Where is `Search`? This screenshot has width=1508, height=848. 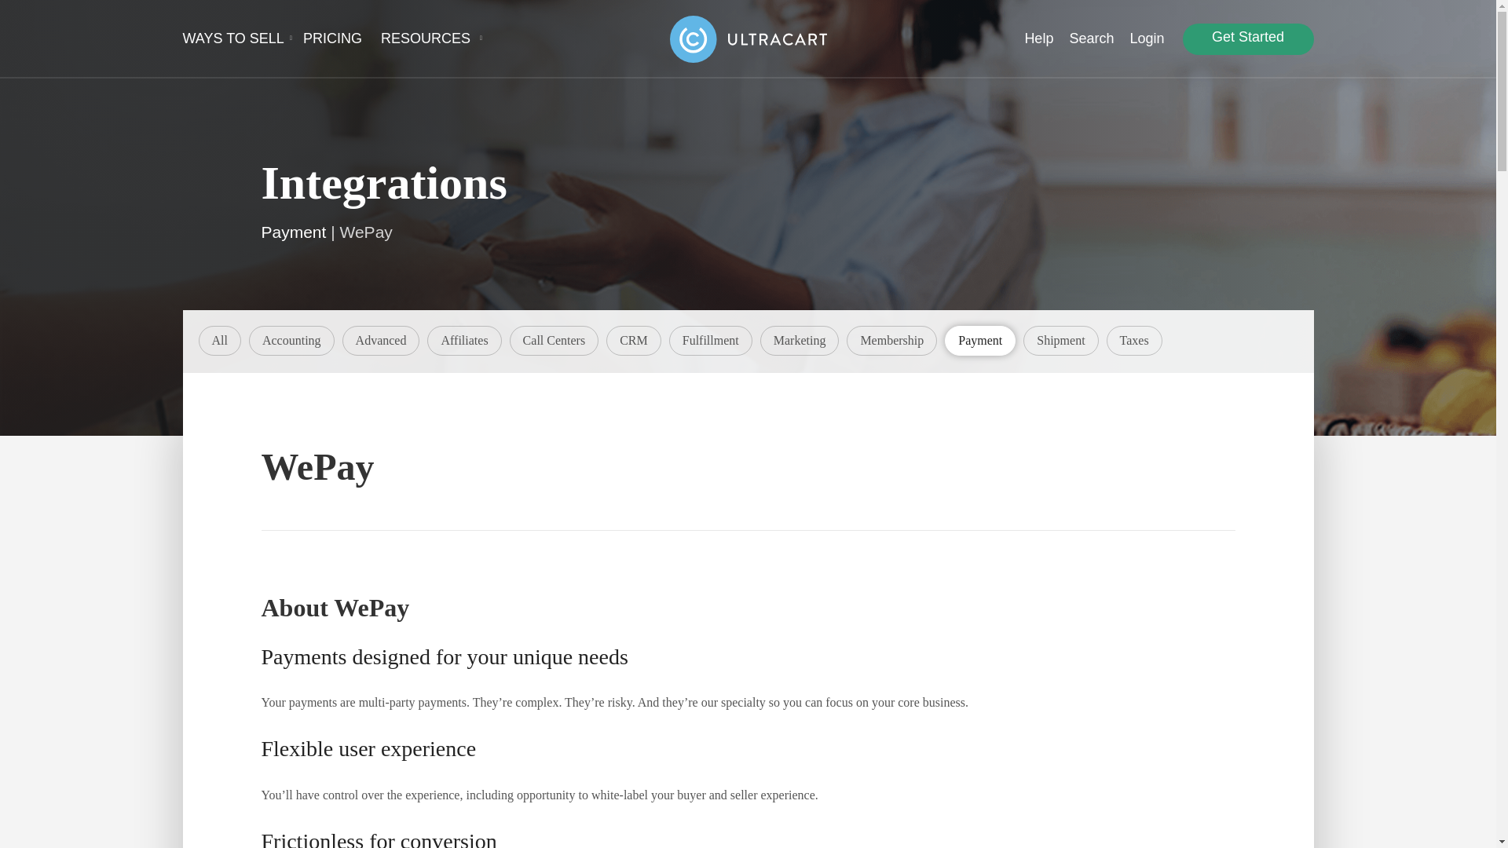
Search is located at coordinates (1092, 38).